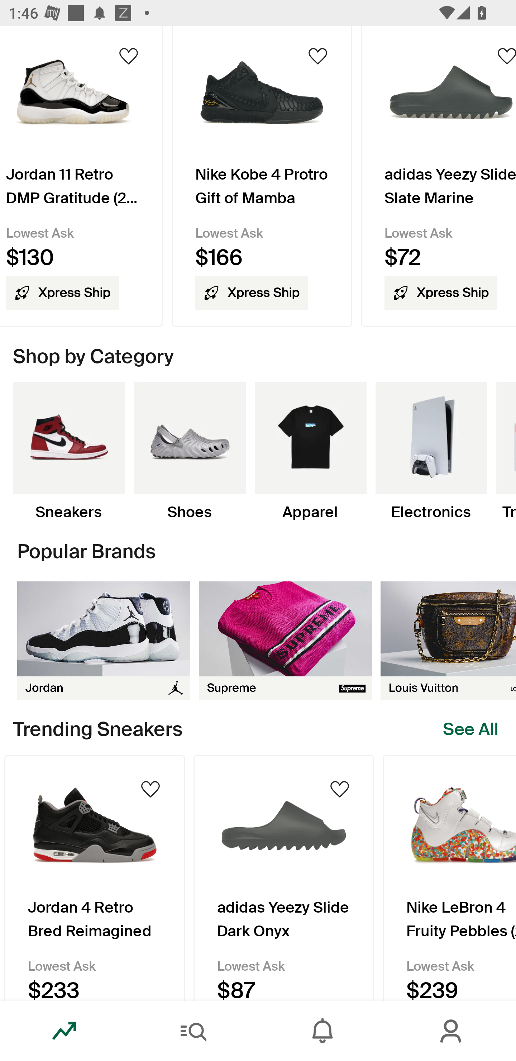 This screenshot has height=1061, width=516. Describe the element at coordinates (431, 452) in the screenshot. I see `Product Image Electronics` at that location.